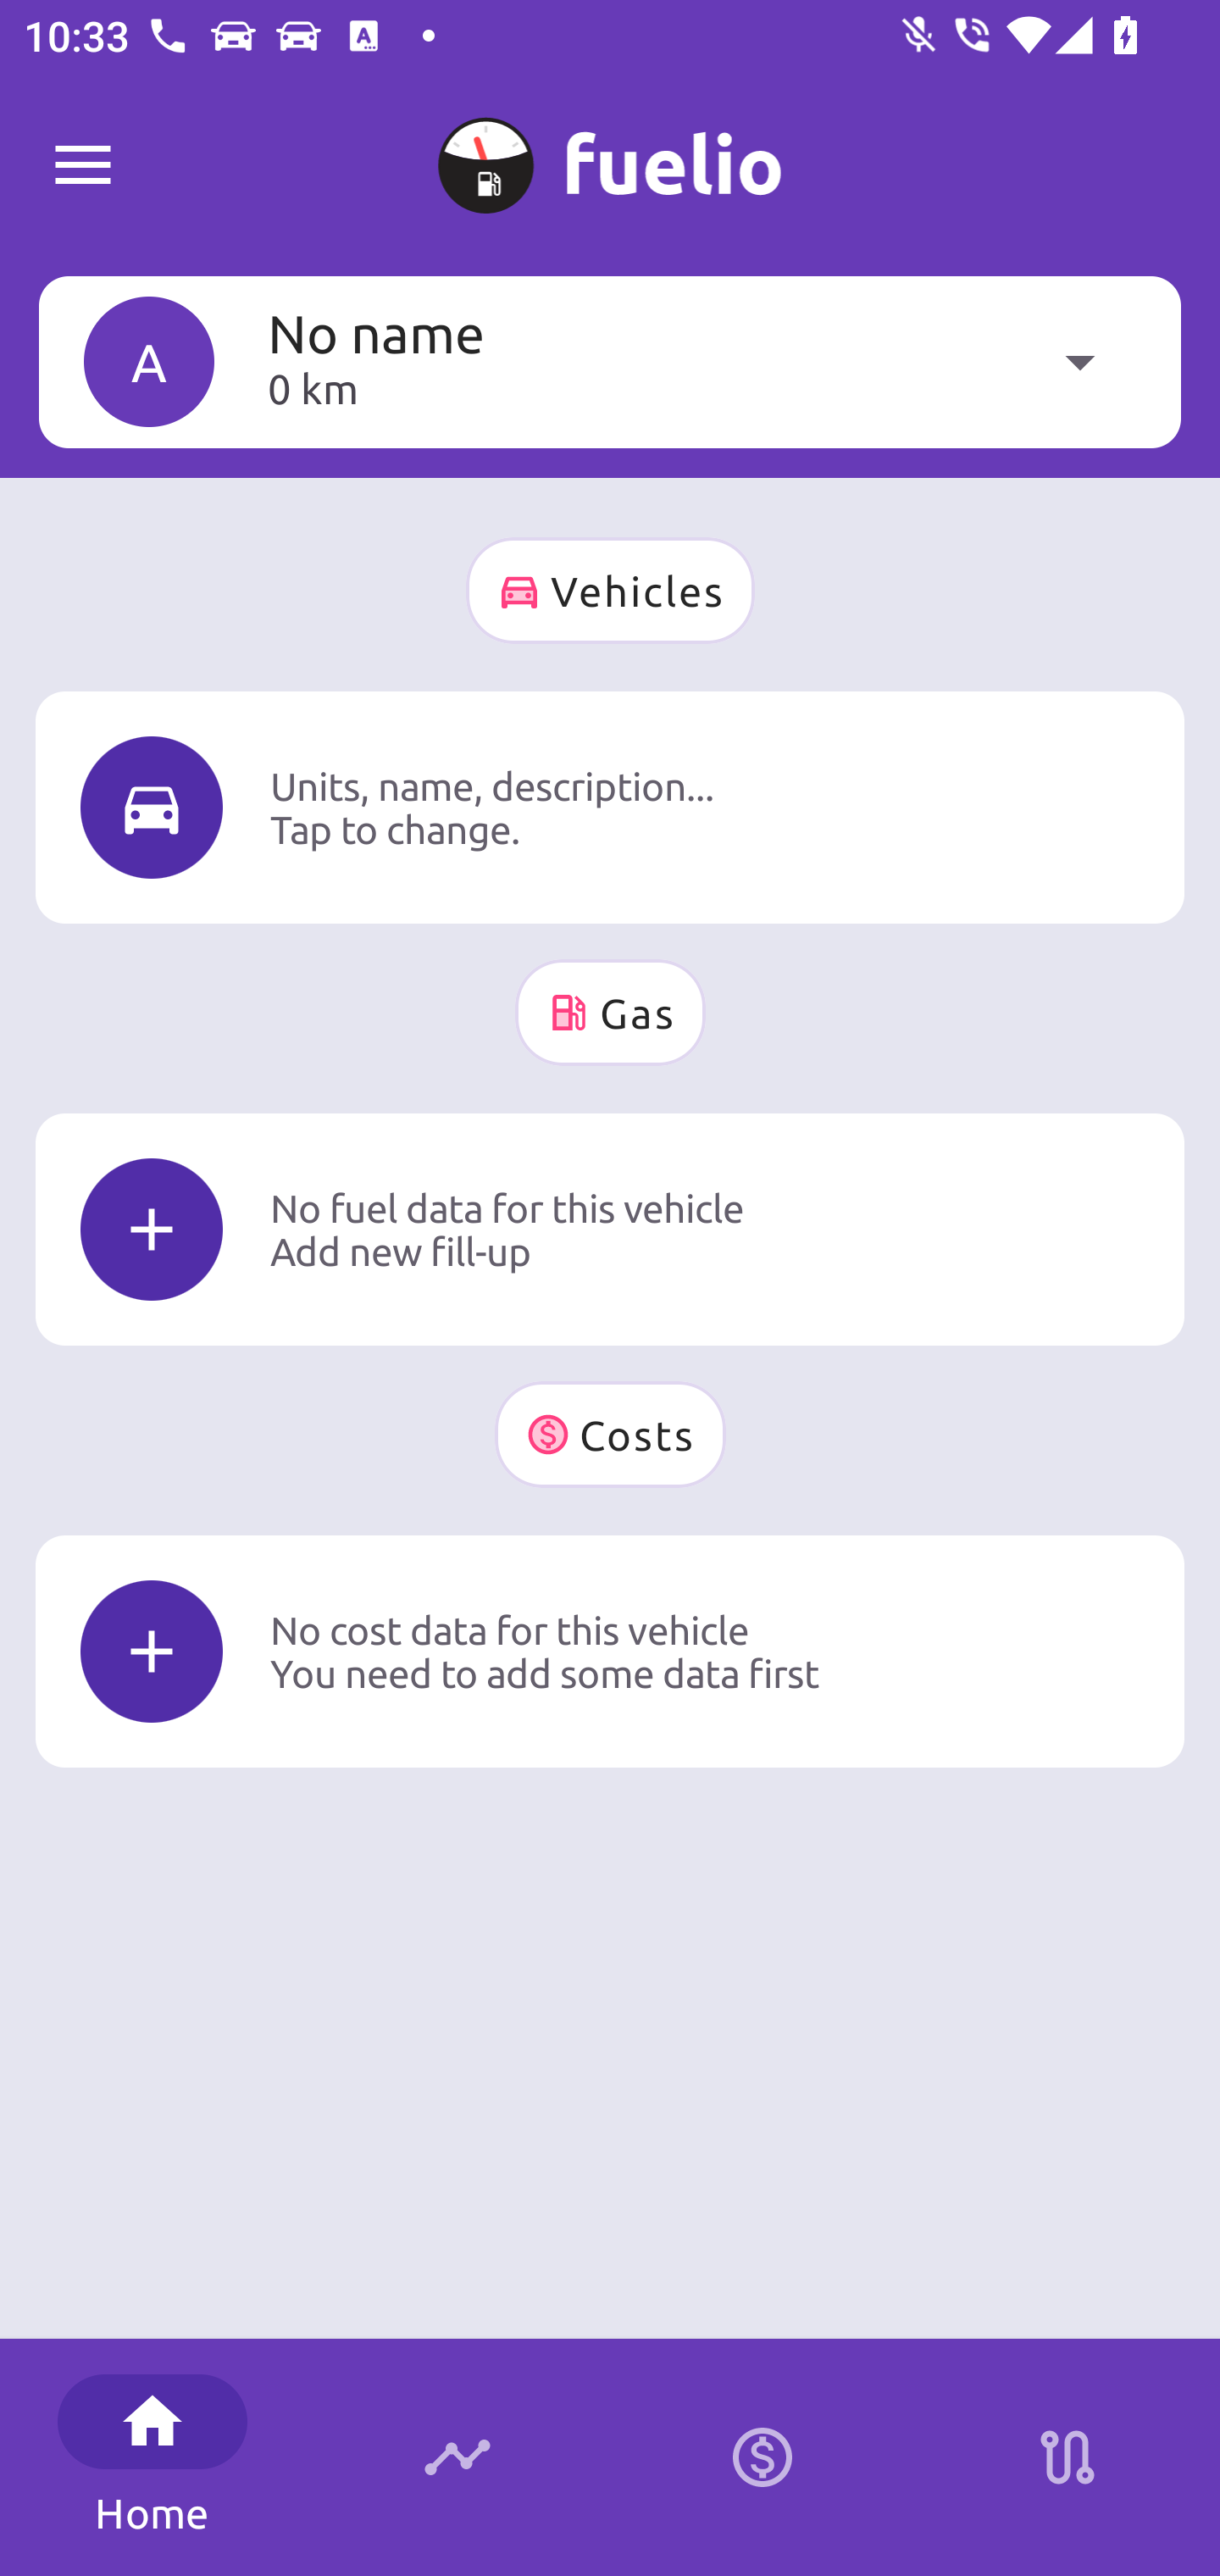 The image size is (1220, 2576). Describe the element at coordinates (610, 1435) in the screenshot. I see `Costs` at that location.